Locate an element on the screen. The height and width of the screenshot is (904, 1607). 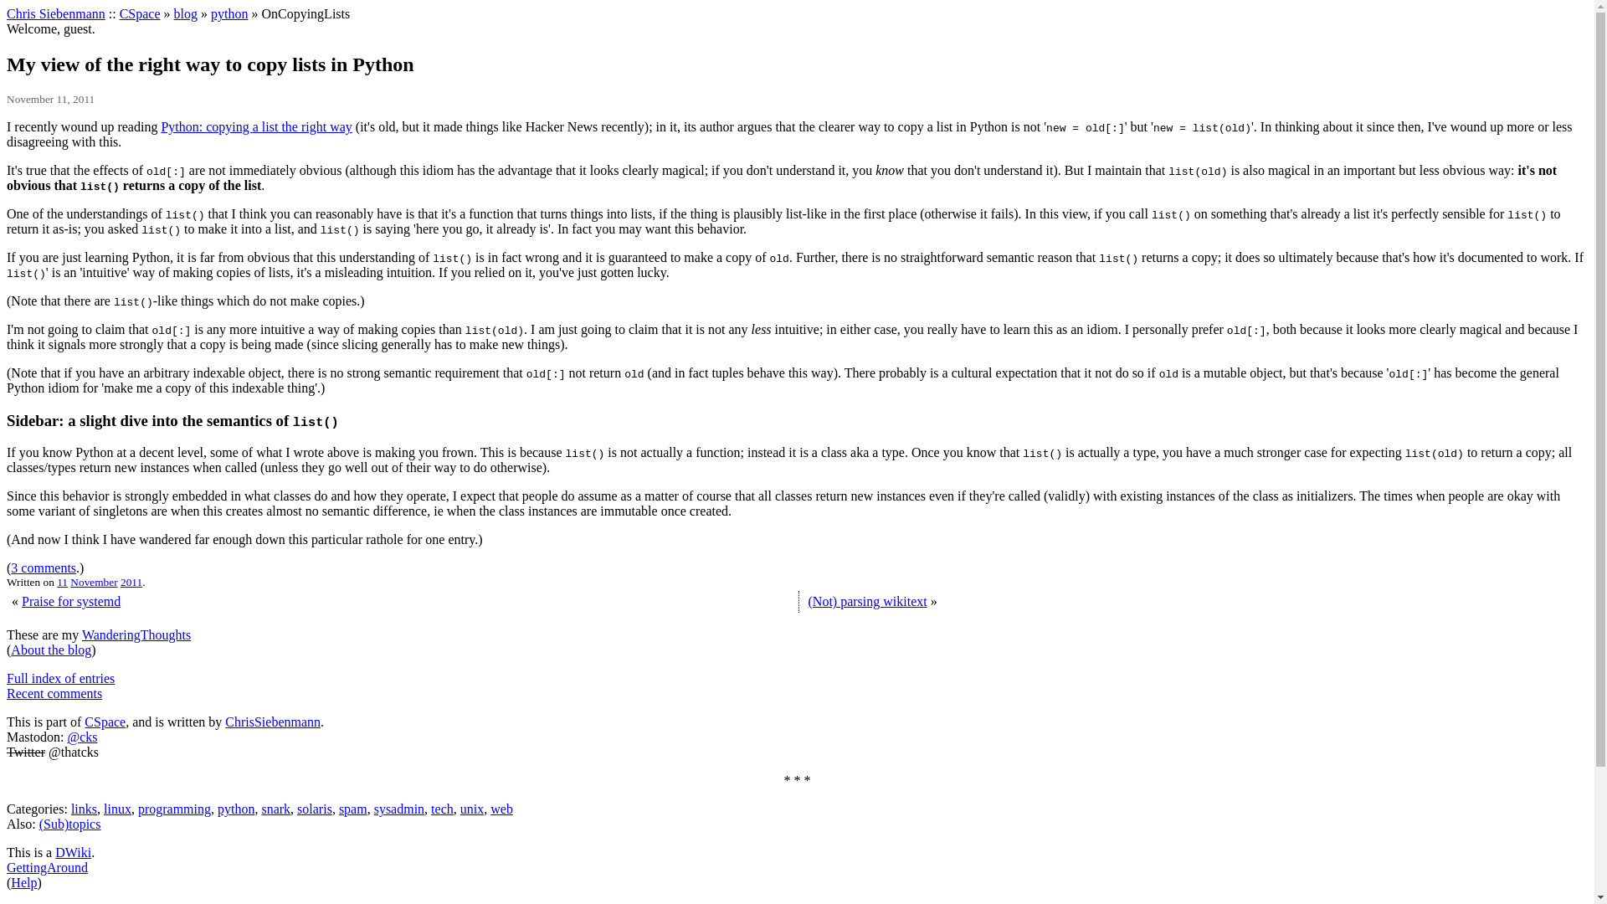
python is located at coordinates (228, 13).